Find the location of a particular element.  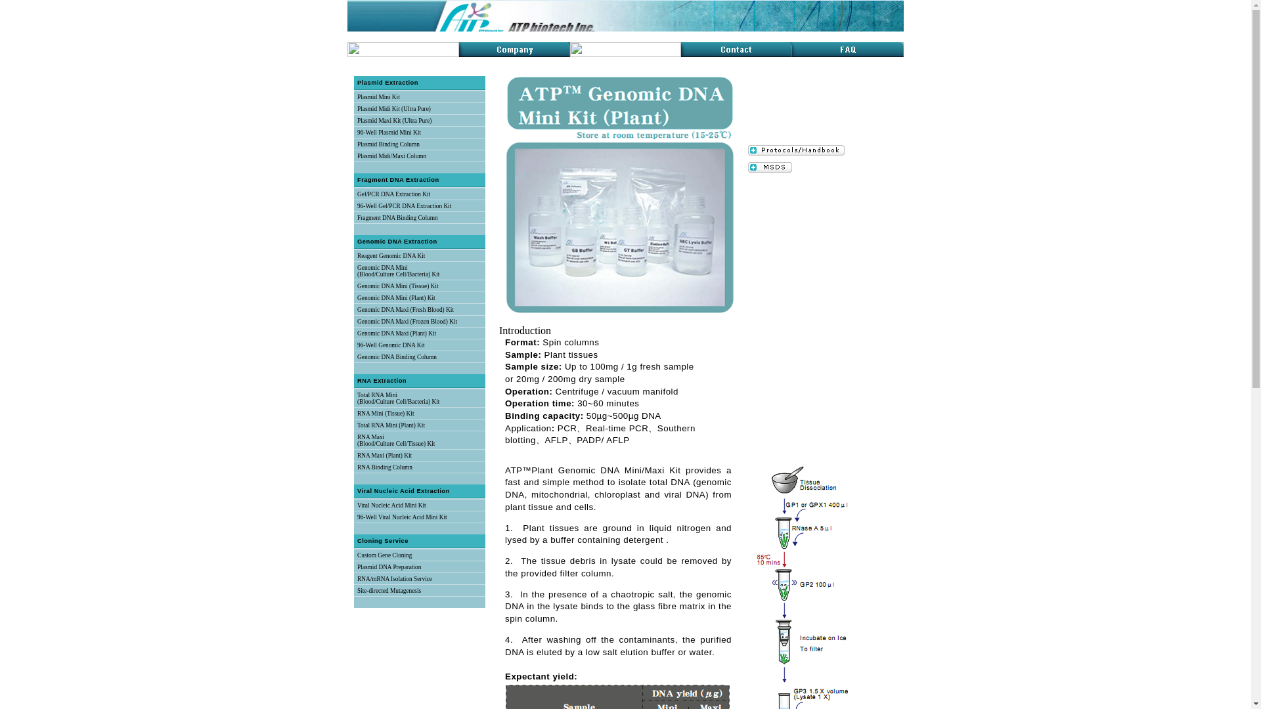

Fragment DNA Binding Column is located at coordinates (397, 218).